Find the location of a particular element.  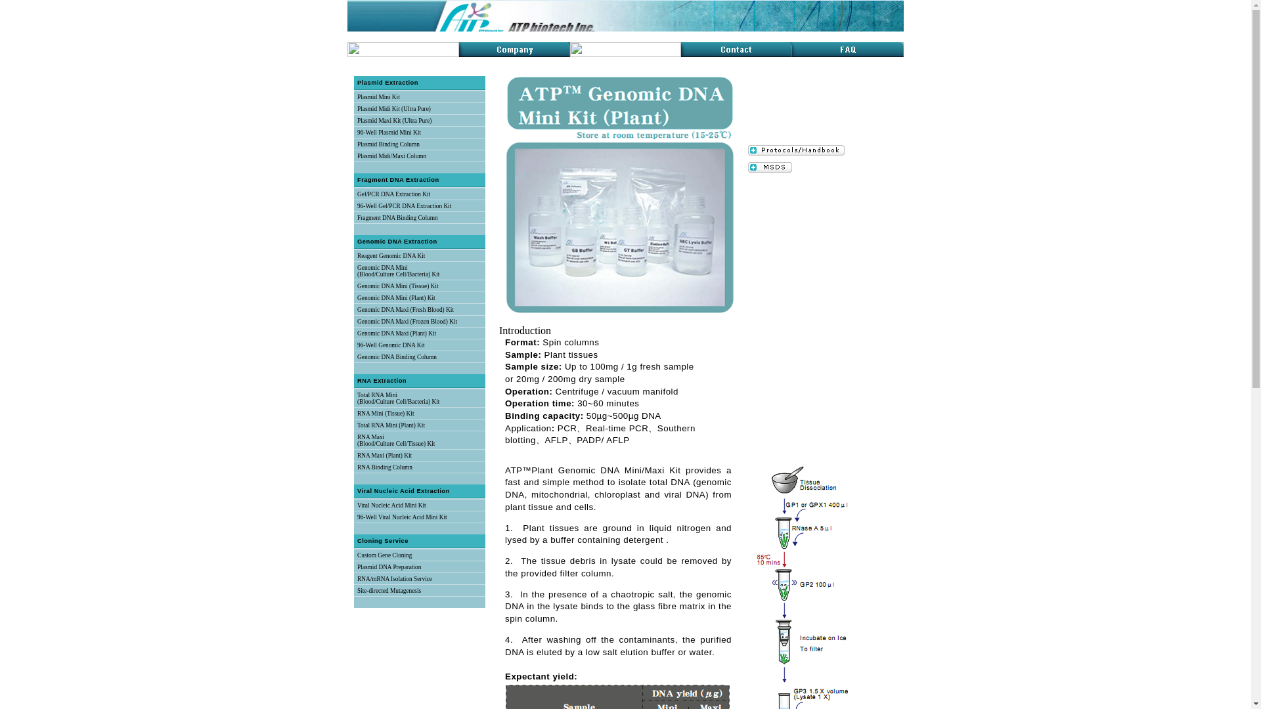

Fragment DNA Binding Column is located at coordinates (397, 218).